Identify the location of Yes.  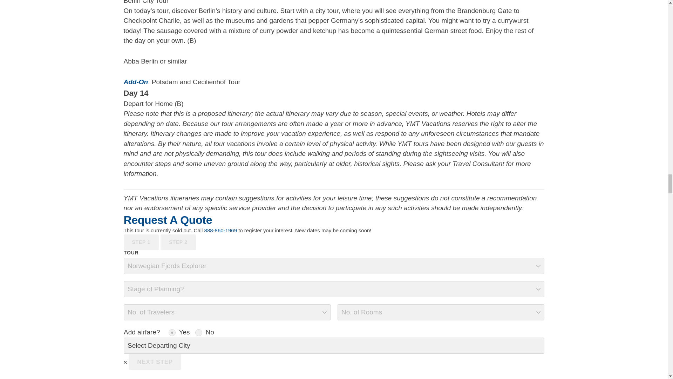
(172, 333).